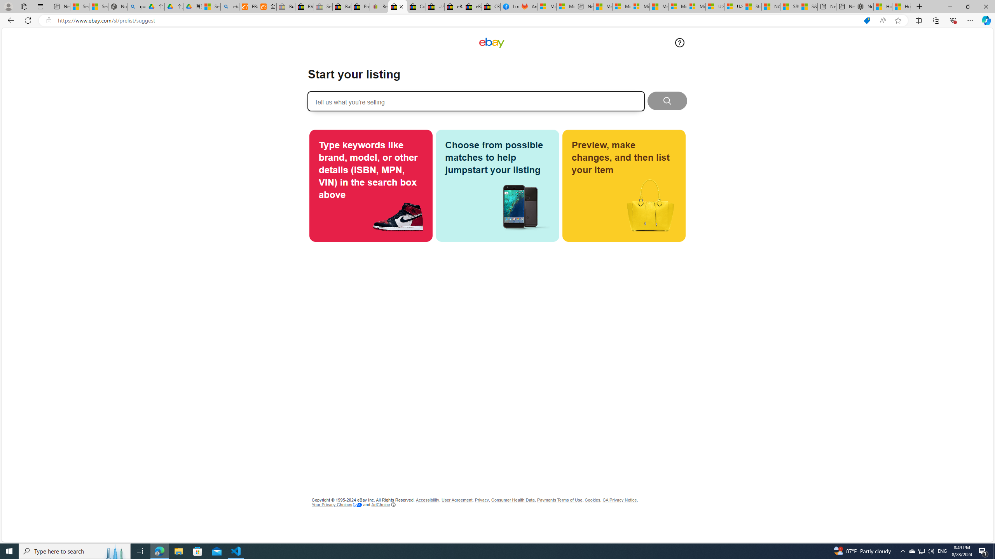 The height and width of the screenshot is (559, 995). What do you see at coordinates (337, 505) in the screenshot?
I see `Your Privacy Choices` at bounding box center [337, 505].